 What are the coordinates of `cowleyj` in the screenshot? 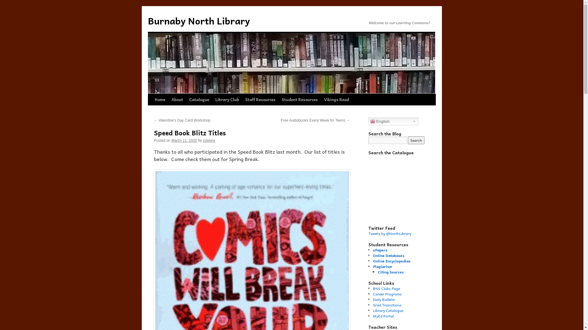 It's located at (209, 141).